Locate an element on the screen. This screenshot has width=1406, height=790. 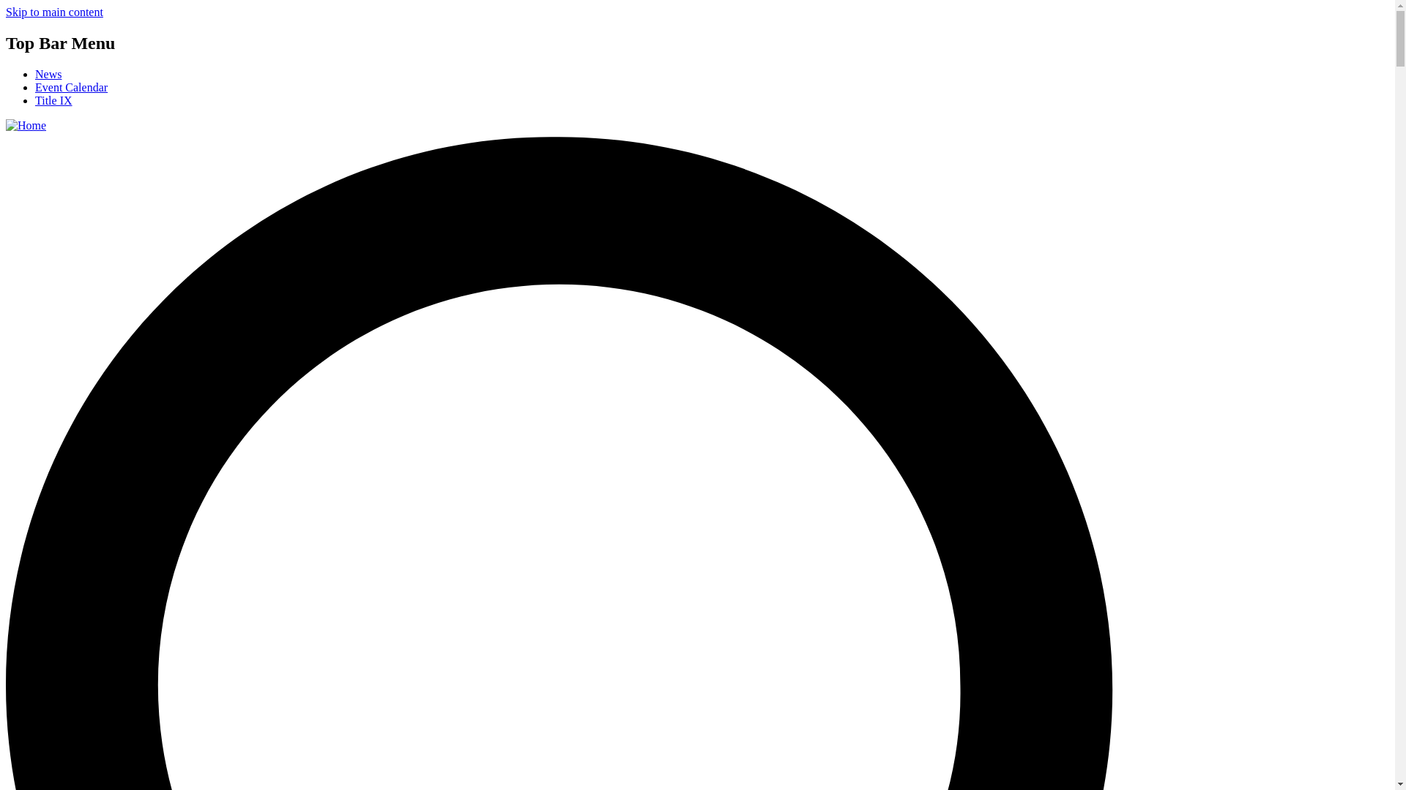
Title IX is located at coordinates (54, 99).